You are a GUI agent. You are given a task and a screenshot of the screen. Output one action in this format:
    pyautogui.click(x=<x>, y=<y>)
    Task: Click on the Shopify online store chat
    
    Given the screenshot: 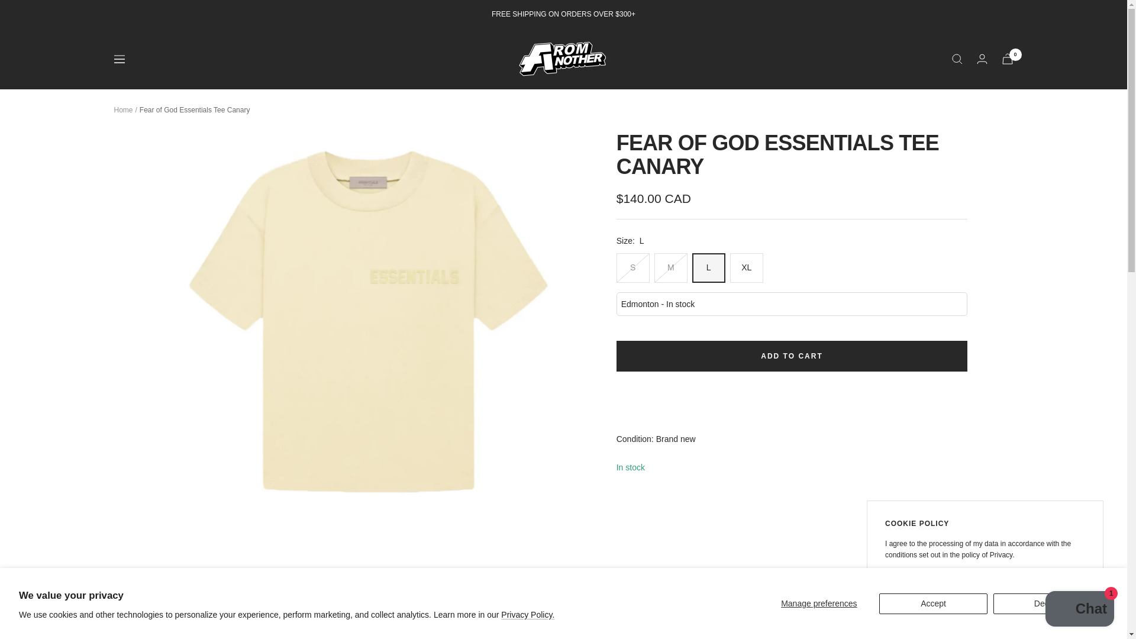 What is the action you would take?
    pyautogui.click(x=1079, y=610)
    